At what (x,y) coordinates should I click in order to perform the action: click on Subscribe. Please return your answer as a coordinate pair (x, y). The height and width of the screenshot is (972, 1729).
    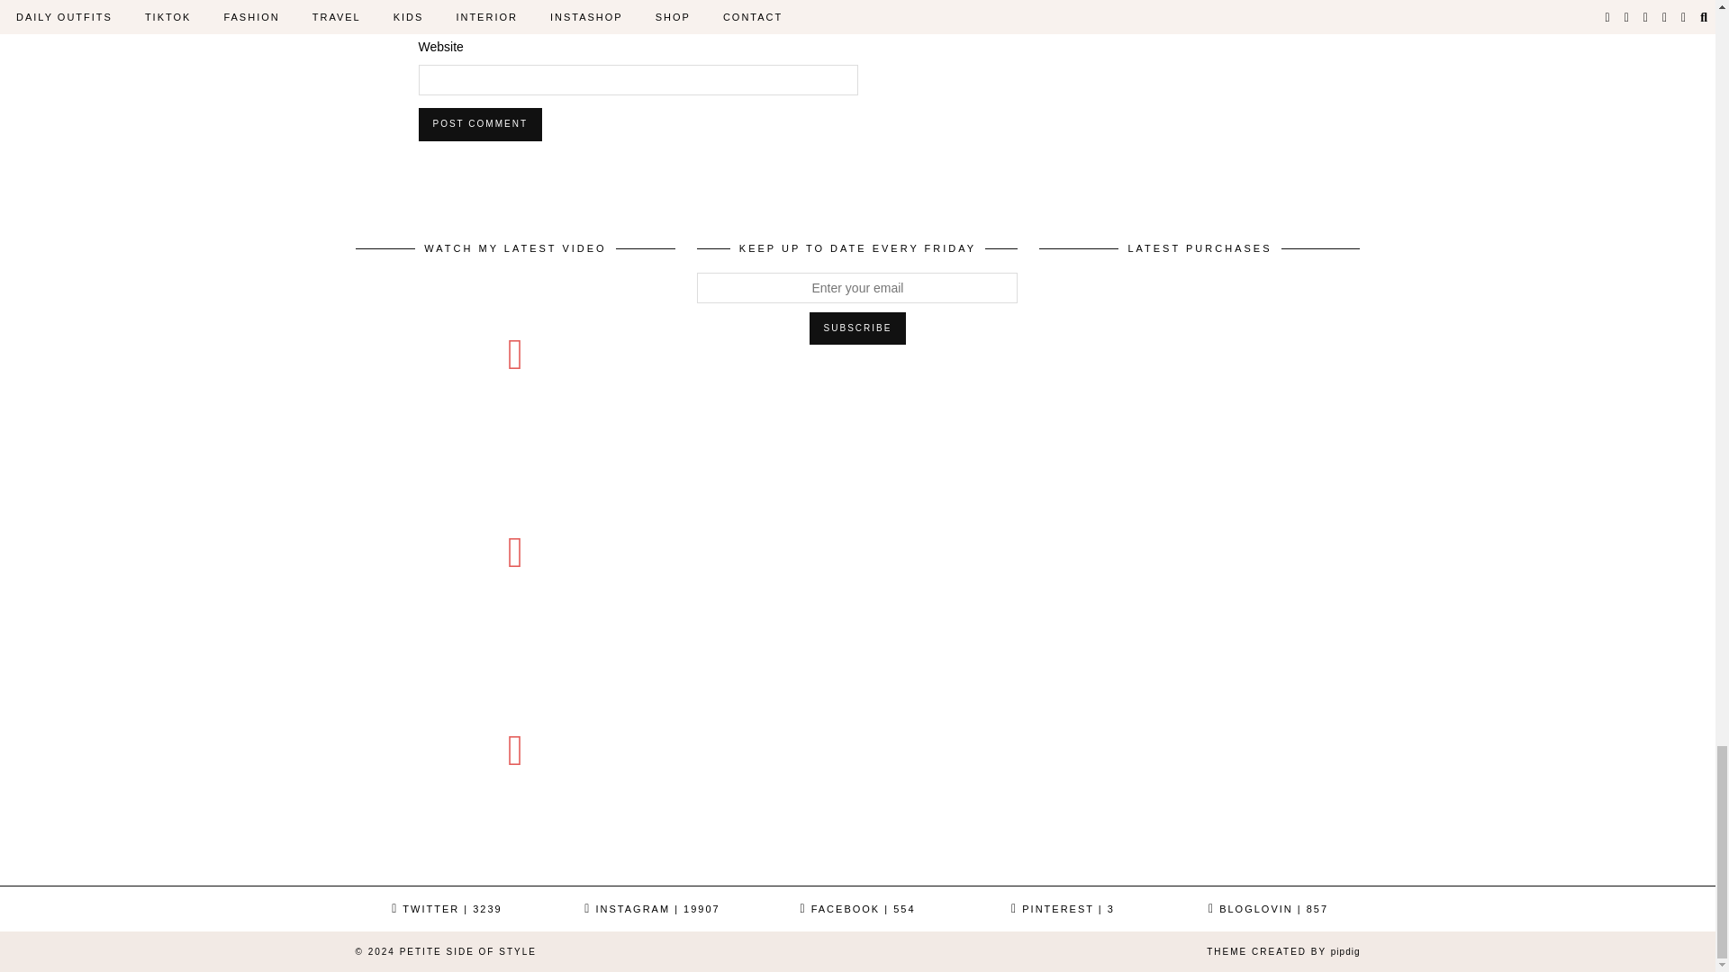
    Looking at the image, I should click on (857, 328).